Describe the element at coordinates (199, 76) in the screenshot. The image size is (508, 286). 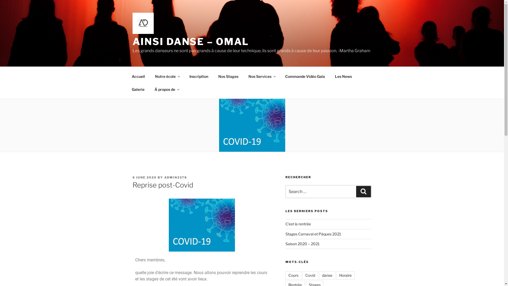
I see `Inscription` at that location.